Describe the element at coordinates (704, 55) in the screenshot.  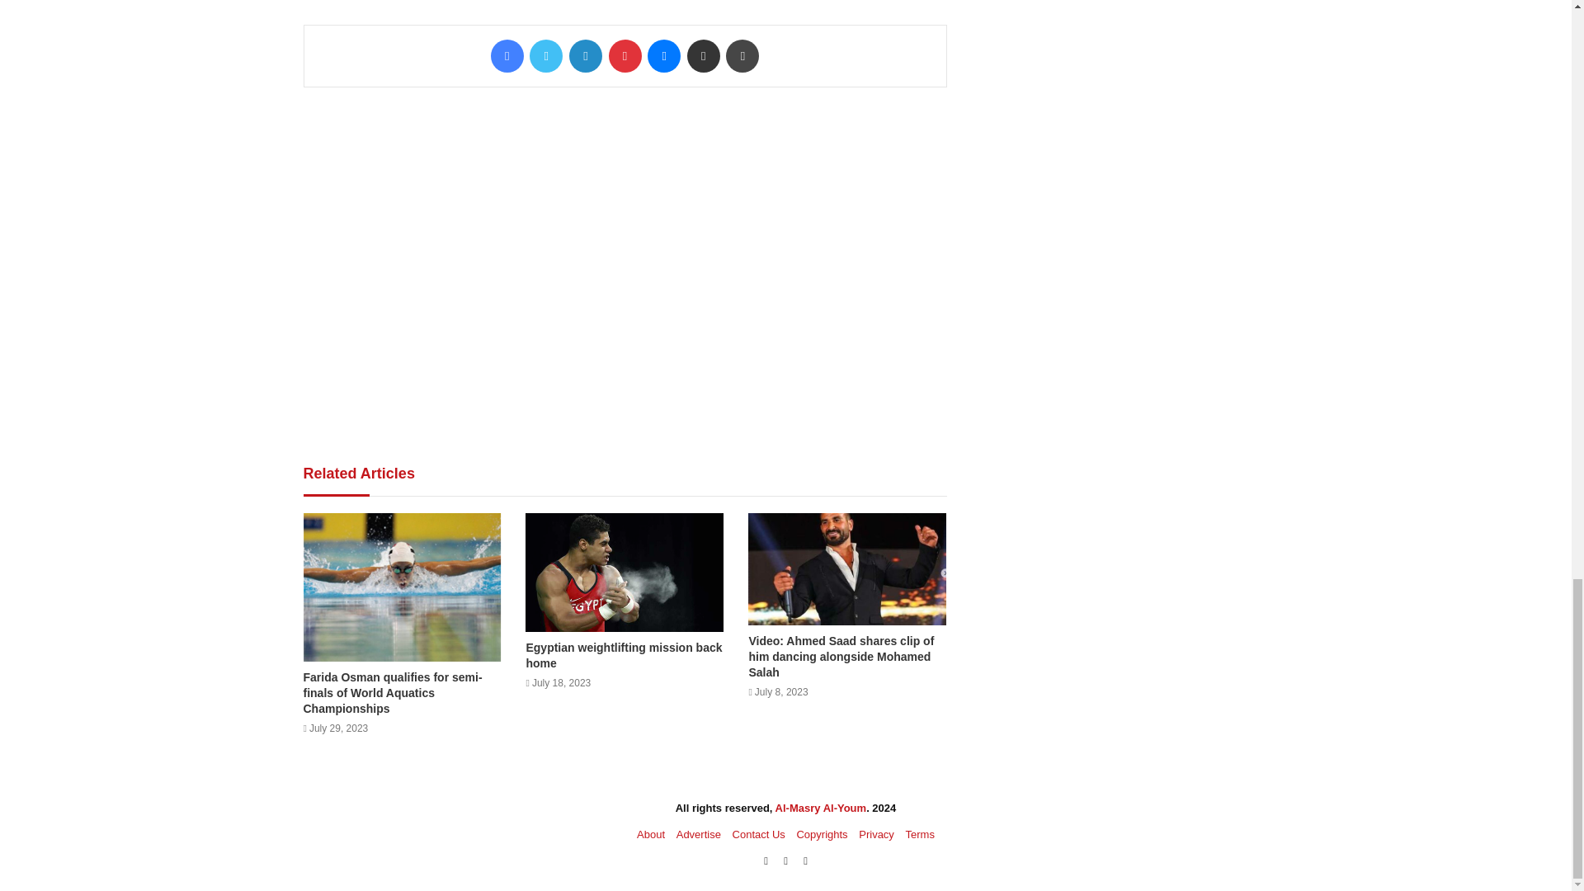
I see `Share via Email` at that location.